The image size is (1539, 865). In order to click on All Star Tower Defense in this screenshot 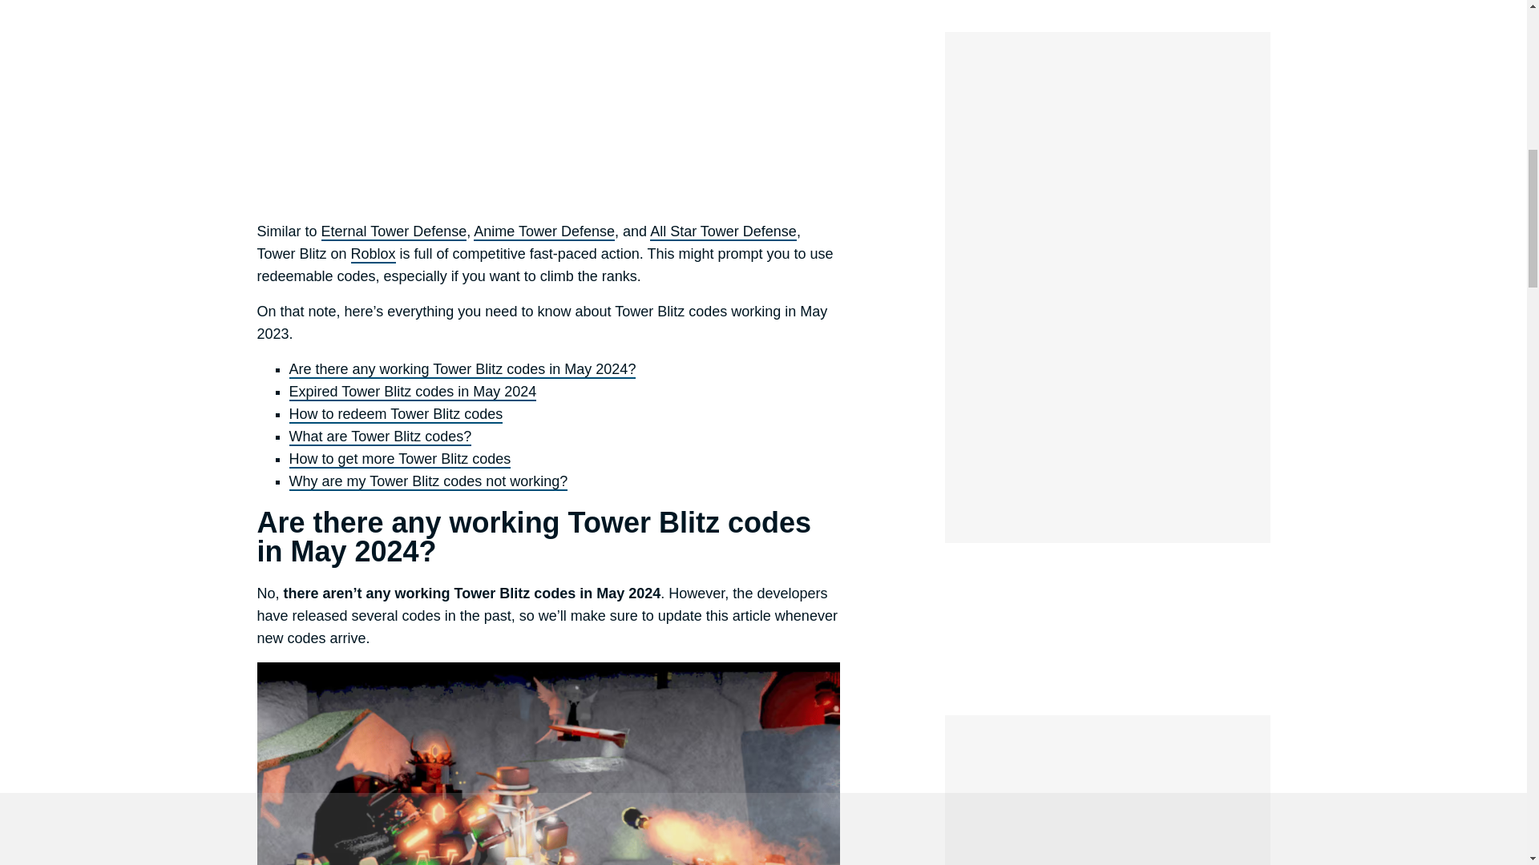, I will do `click(723, 232)`.